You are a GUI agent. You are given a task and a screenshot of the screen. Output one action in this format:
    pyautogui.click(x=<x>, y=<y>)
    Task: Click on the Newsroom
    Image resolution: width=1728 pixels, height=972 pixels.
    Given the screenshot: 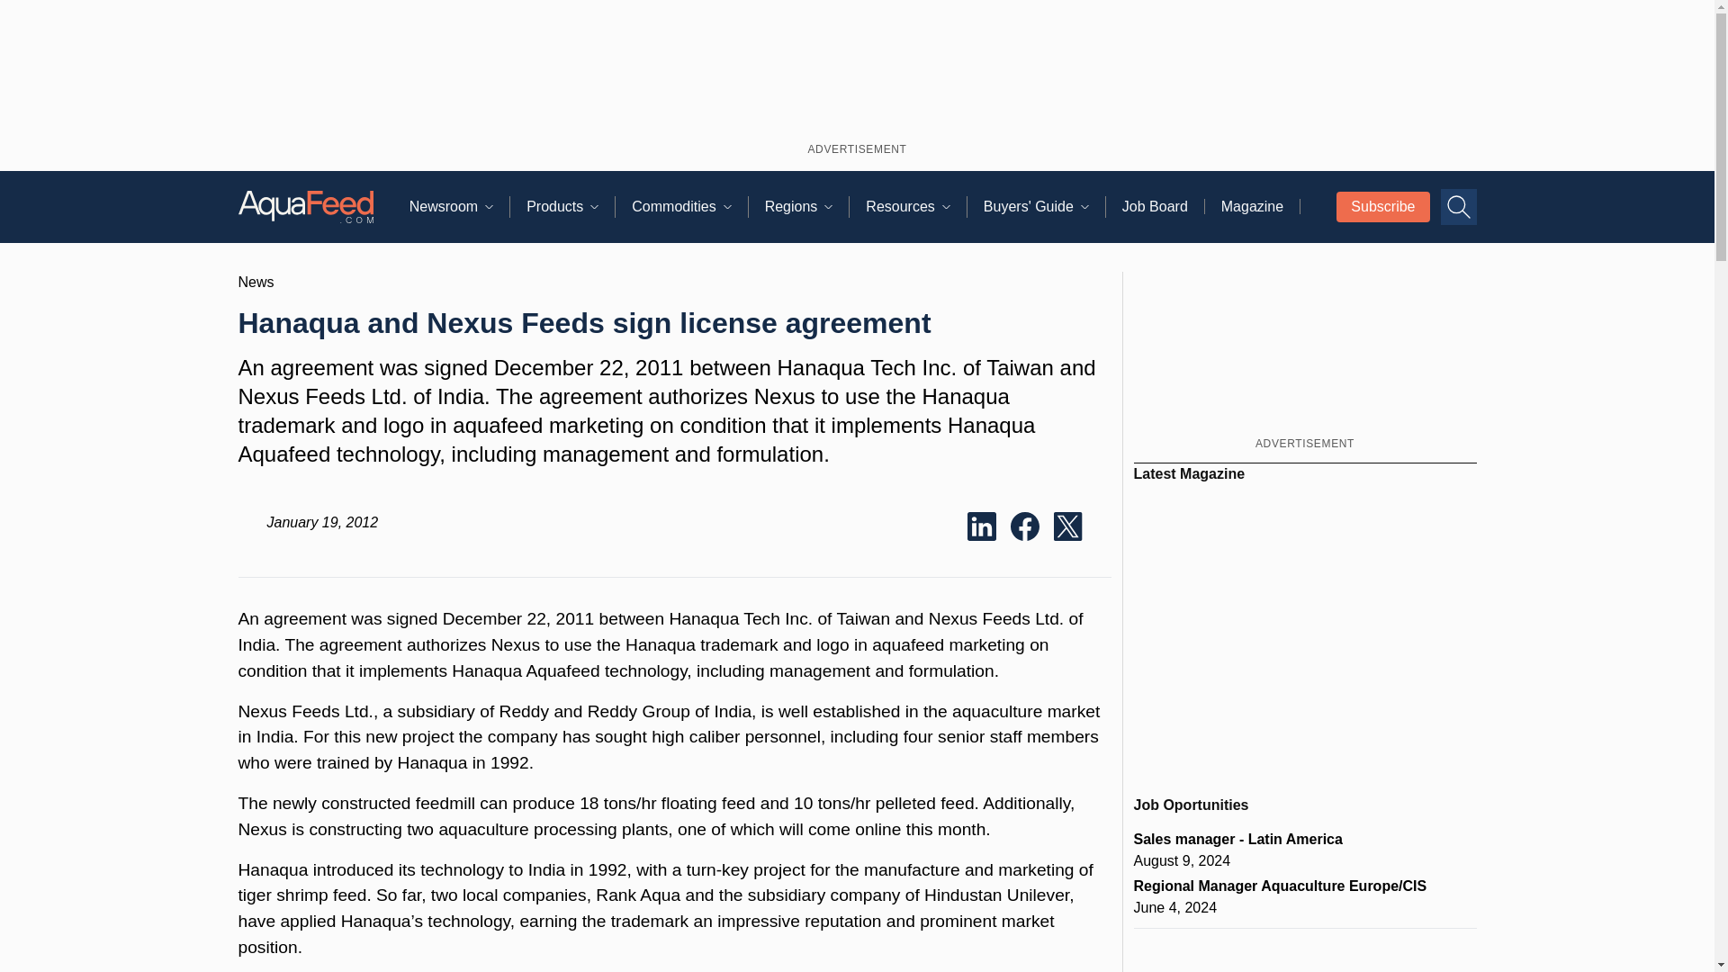 What is the action you would take?
    pyautogui.click(x=459, y=207)
    